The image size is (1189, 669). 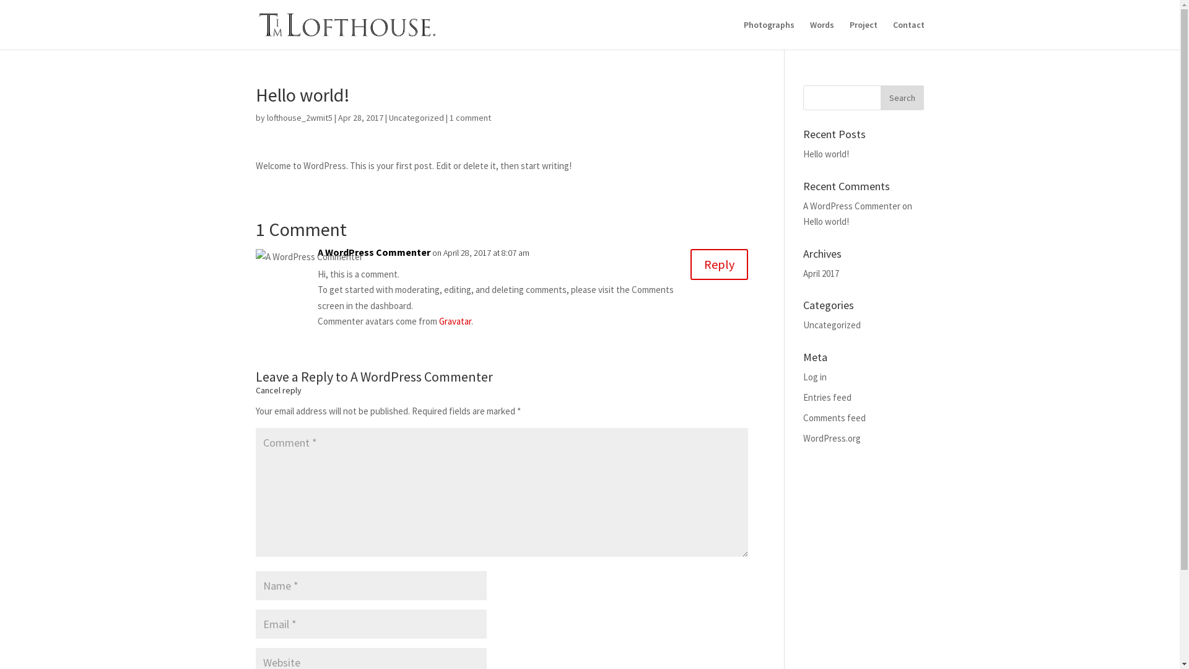 I want to click on Contact, so click(x=909, y=35).